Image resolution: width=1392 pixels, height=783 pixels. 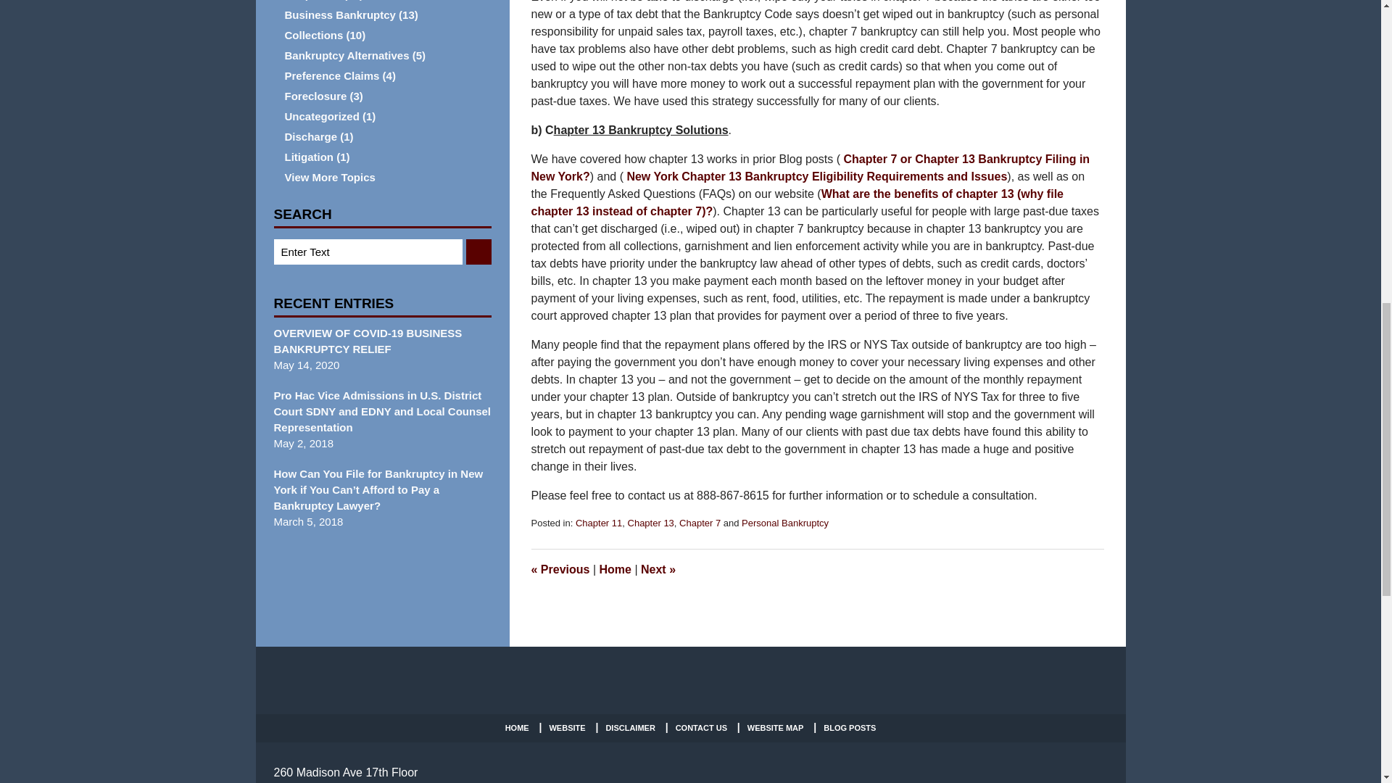 What do you see at coordinates (614, 568) in the screenshot?
I see `Home` at bounding box center [614, 568].